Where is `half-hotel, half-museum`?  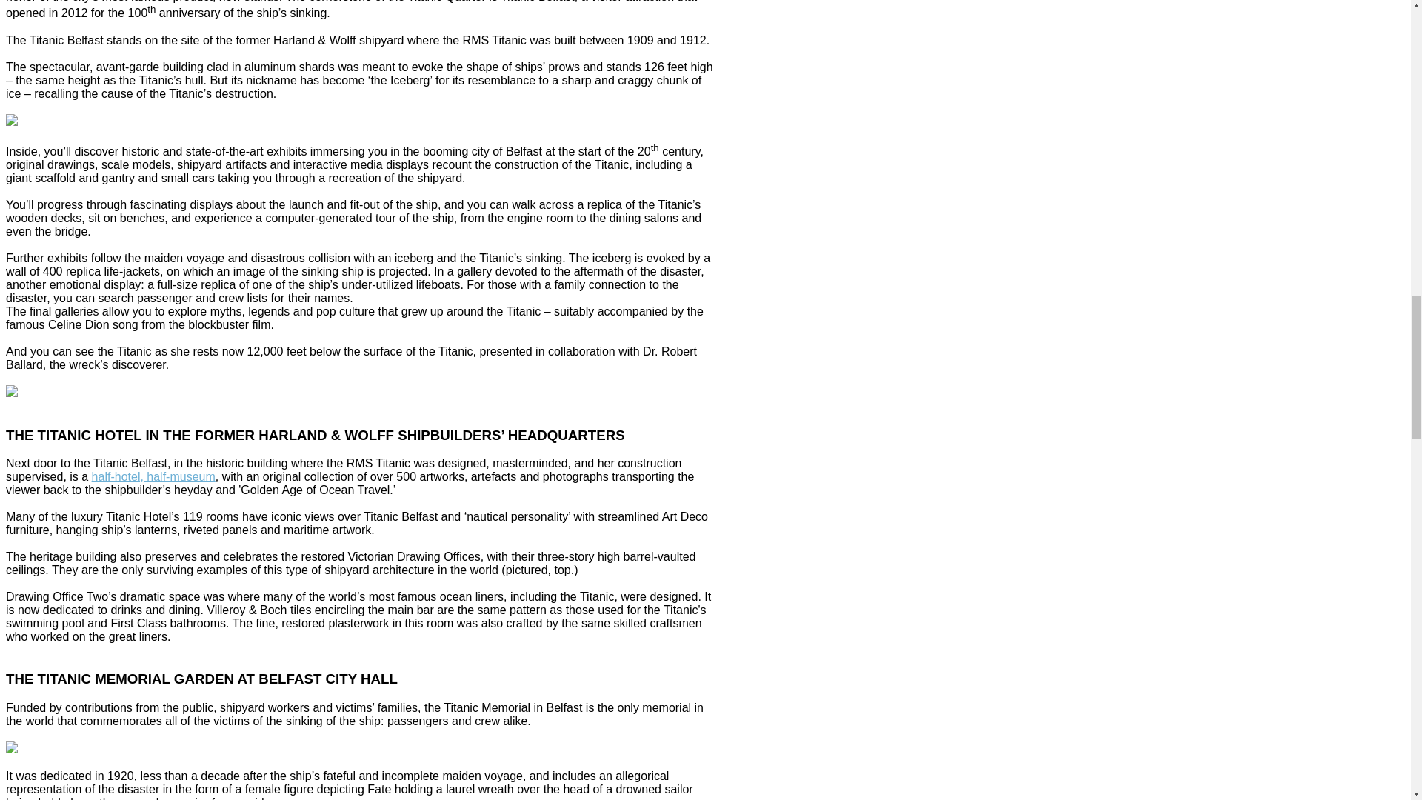
half-hotel, half-museum is located at coordinates (154, 477).